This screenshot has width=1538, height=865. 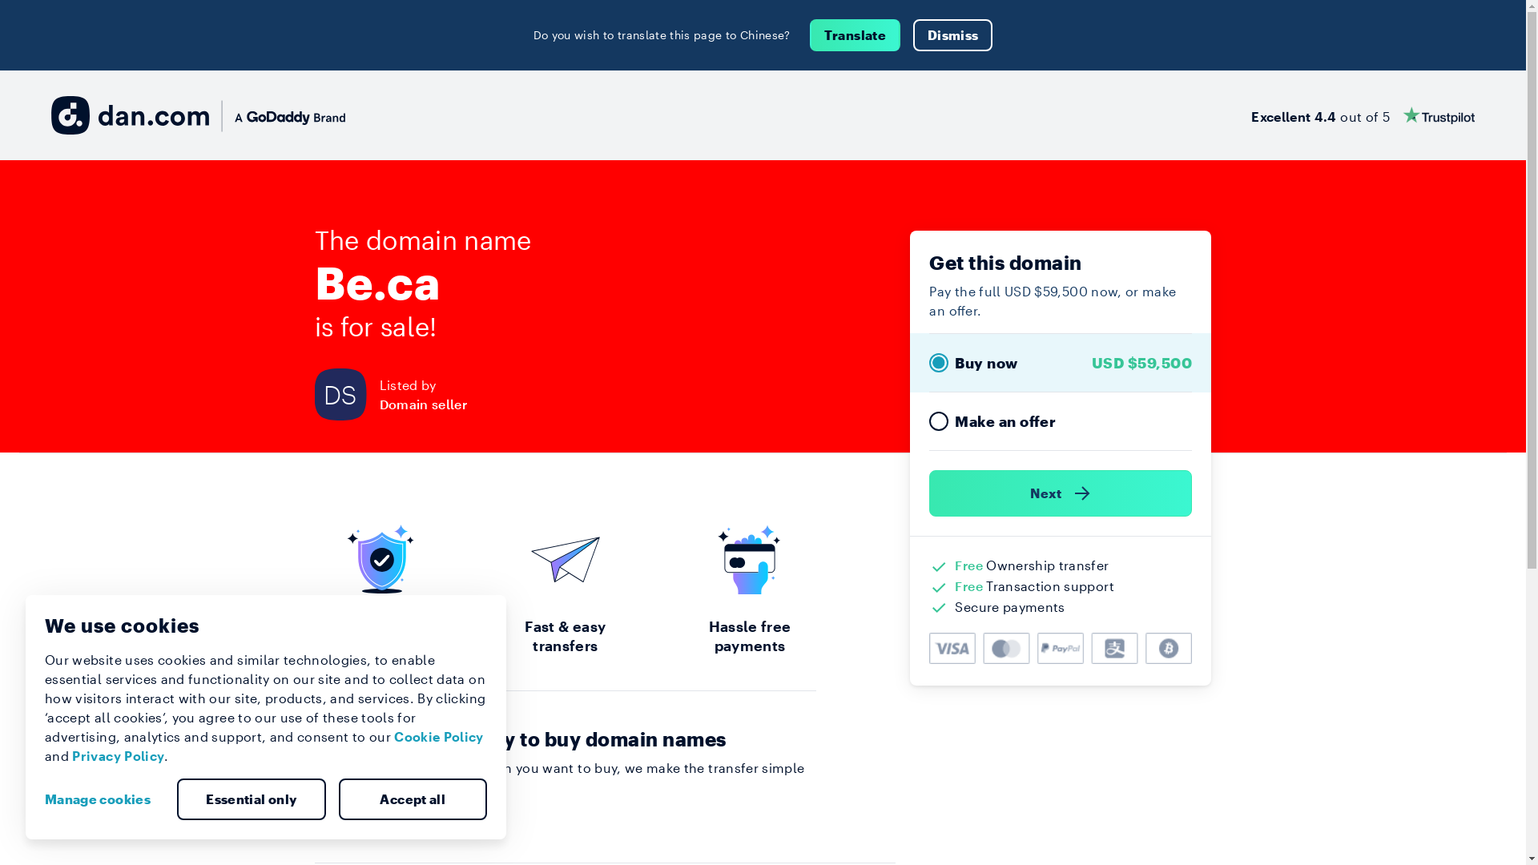 I want to click on Privacy Policy, so click(x=119, y=756).